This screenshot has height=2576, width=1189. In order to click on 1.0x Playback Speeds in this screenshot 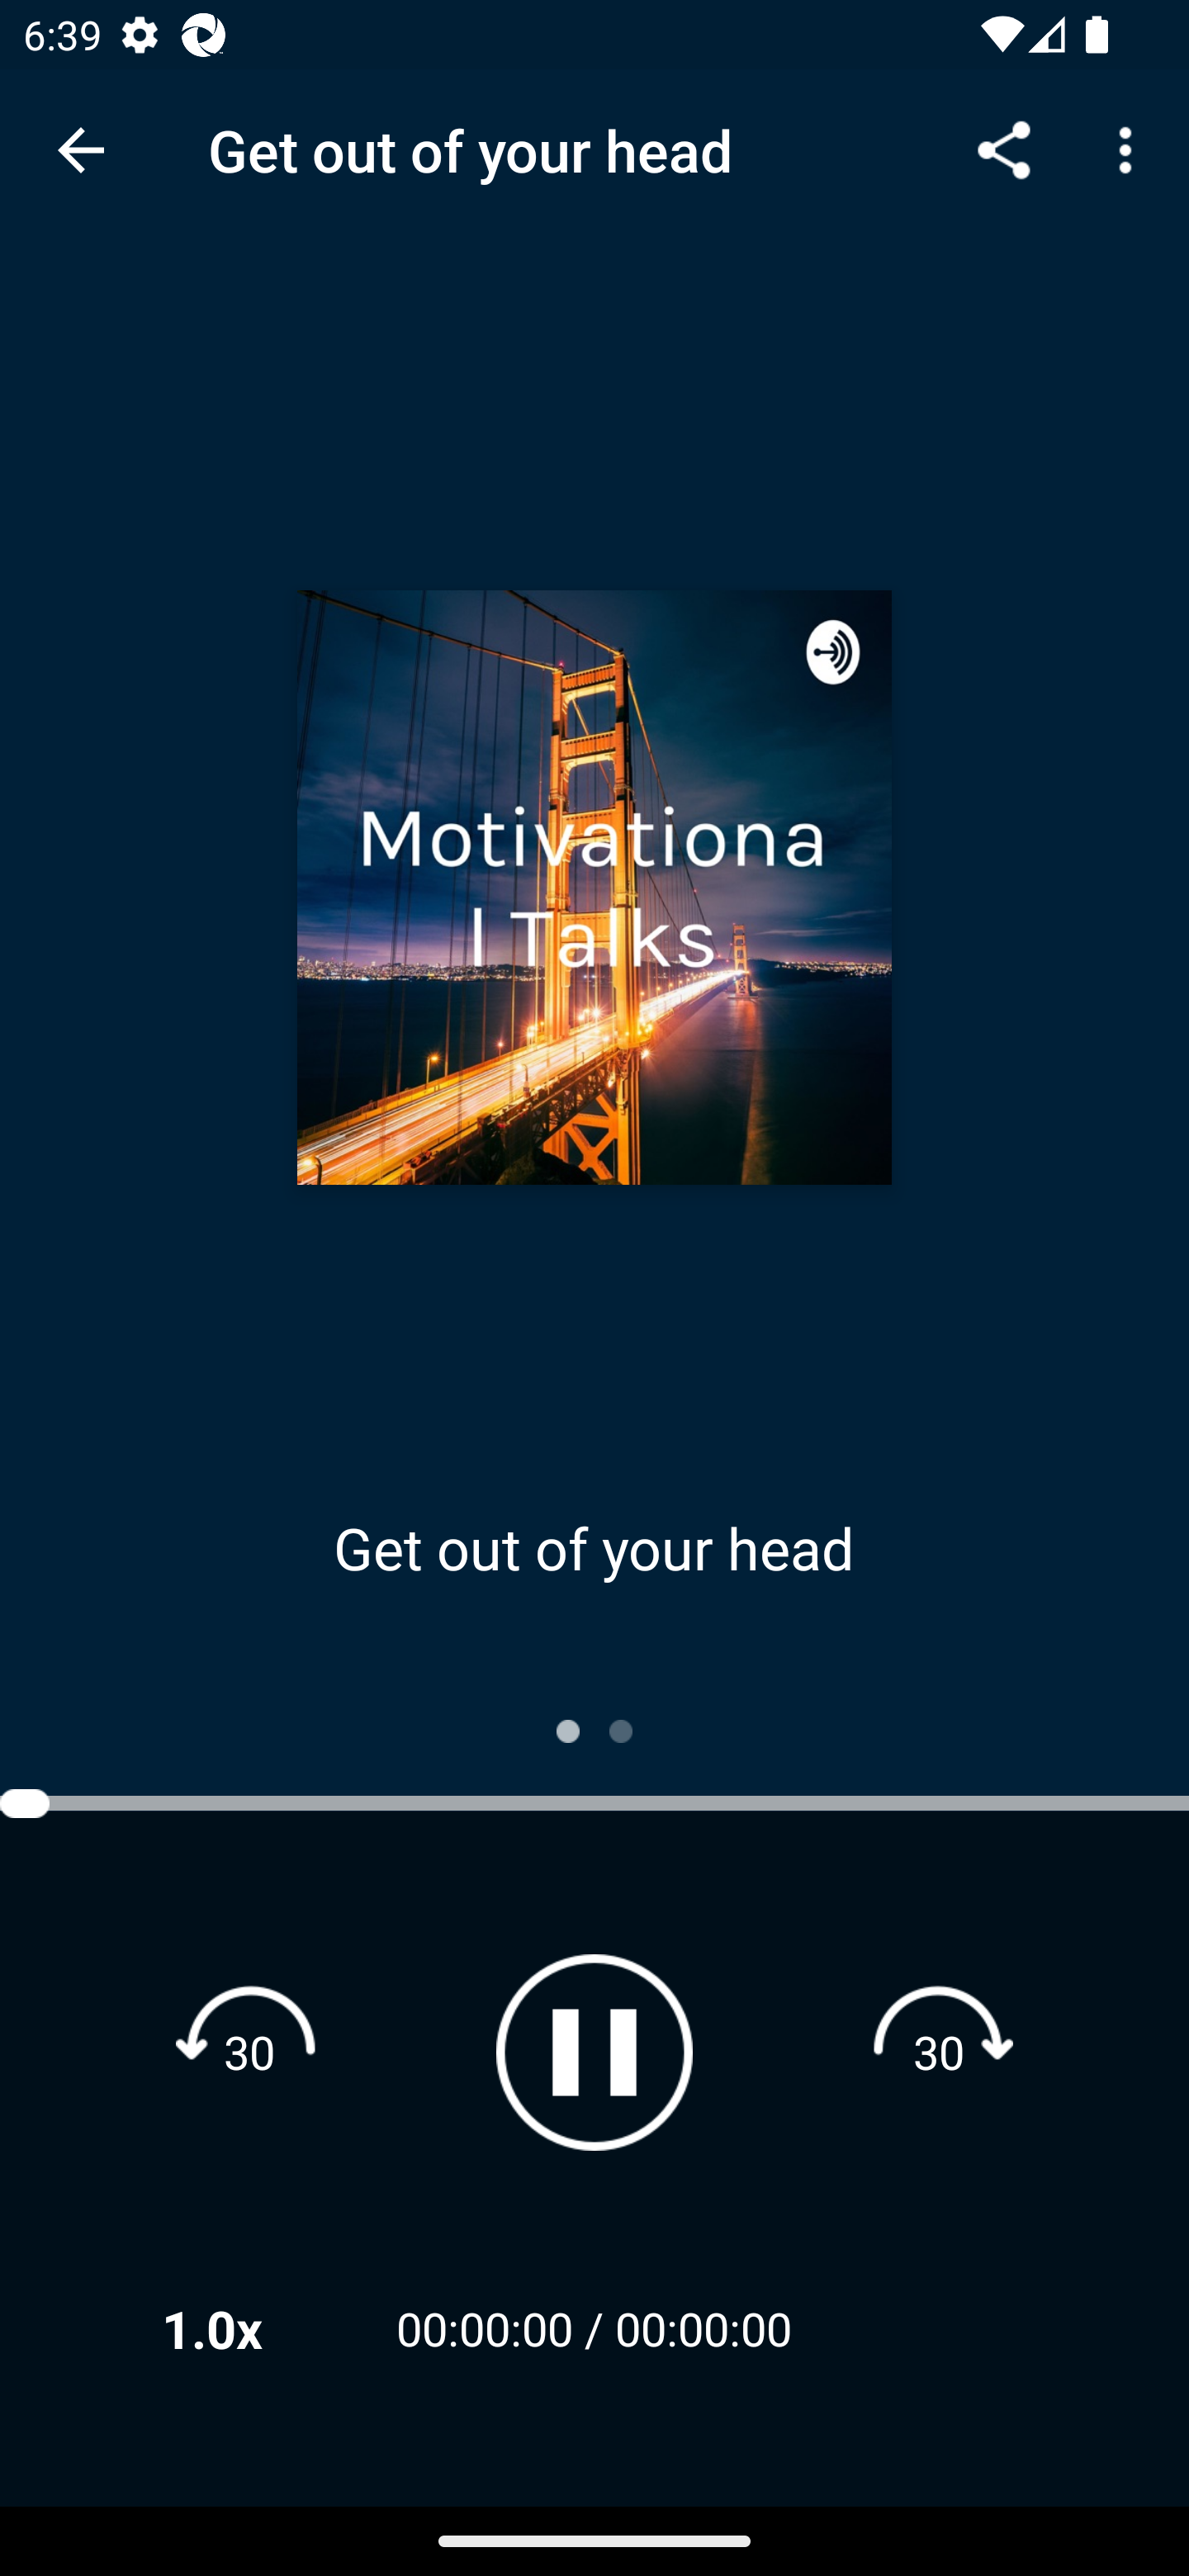, I will do `click(254, 2328)`.